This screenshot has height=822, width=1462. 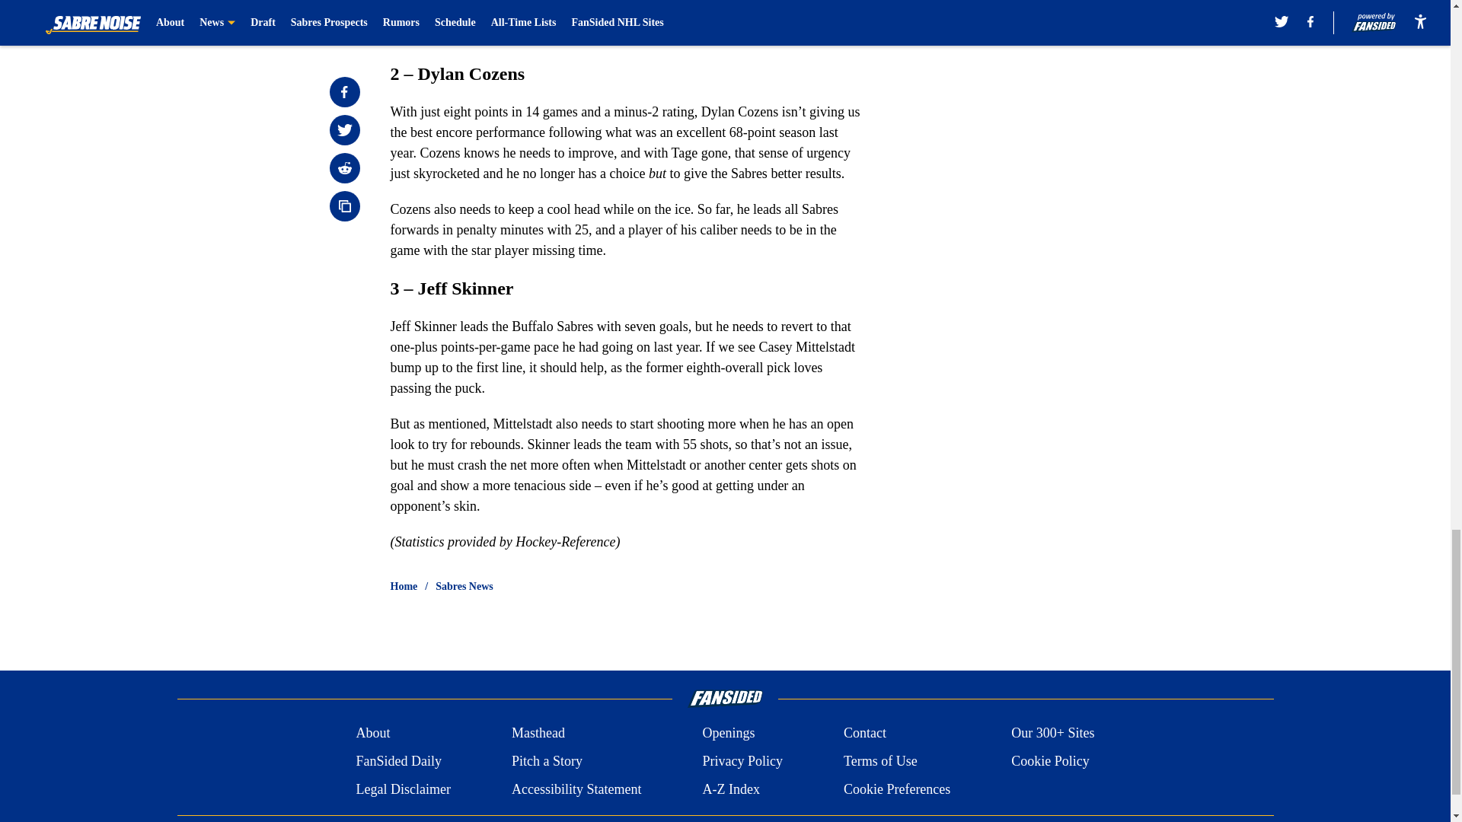 What do you see at coordinates (880, 761) in the screenshot?
I see `Terms of Use` at bounding box center [880, 761].